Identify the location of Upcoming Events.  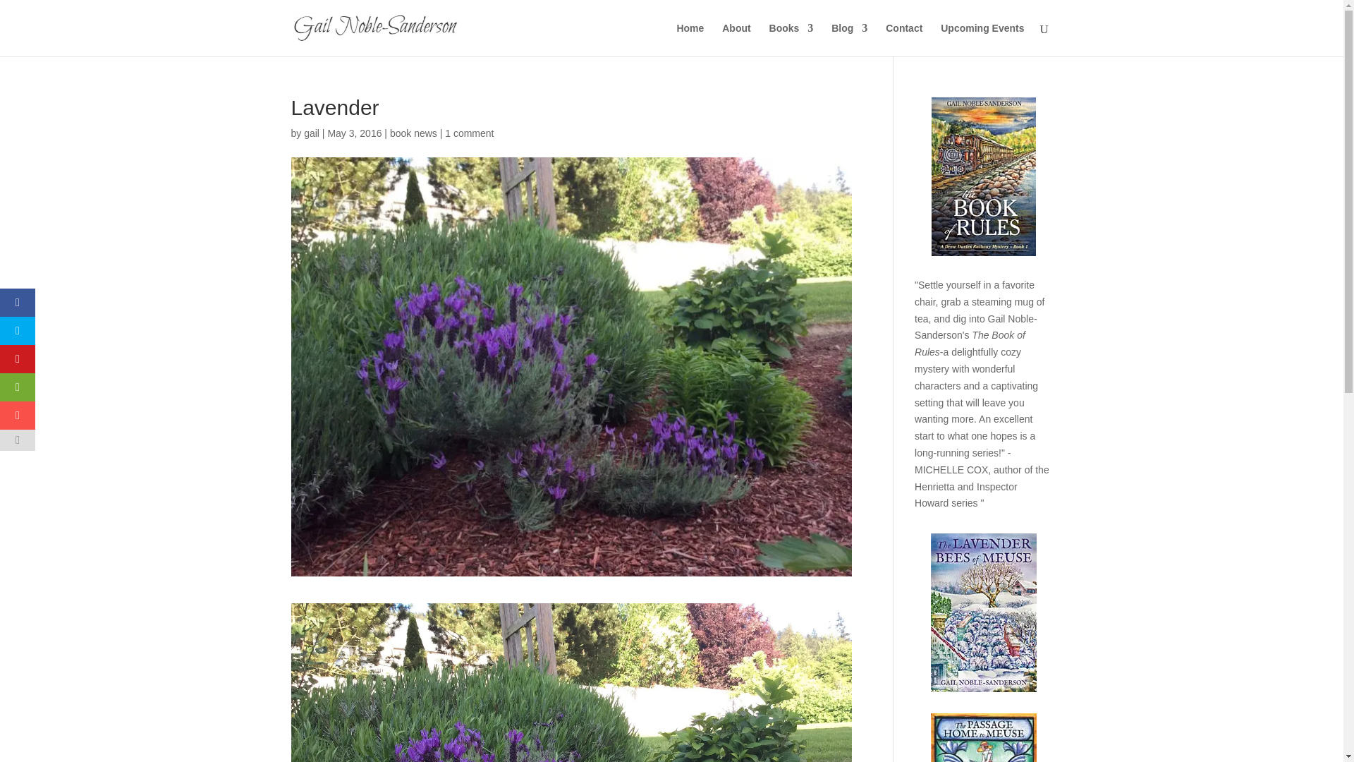
(982, 40).